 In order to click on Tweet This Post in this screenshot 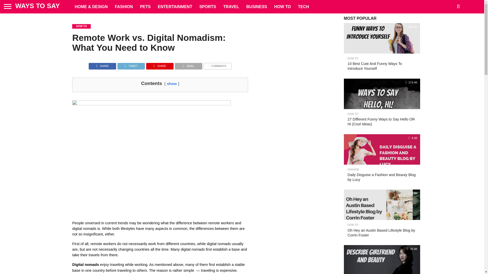, I will do `click(131, 65)`.